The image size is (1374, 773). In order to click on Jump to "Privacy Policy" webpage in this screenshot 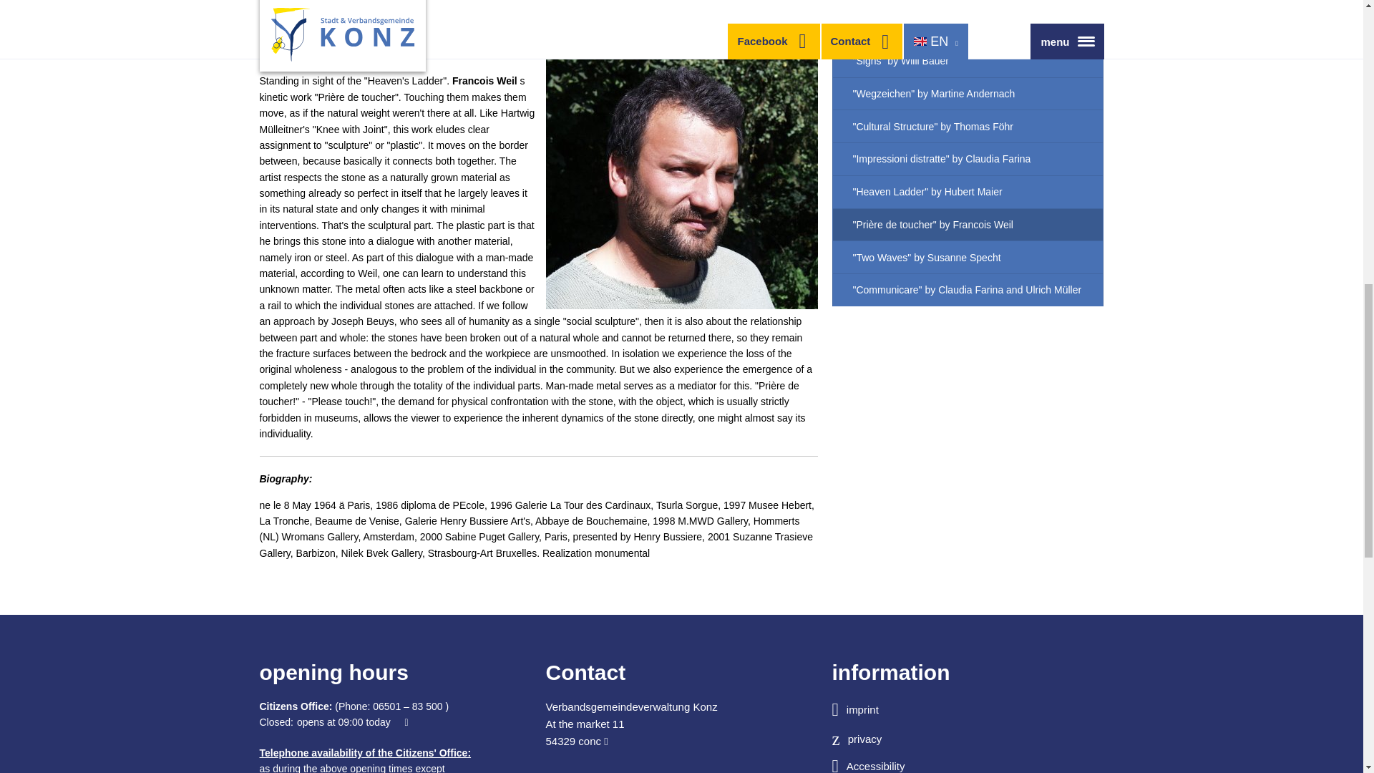, I will do `click(967, 739)`.